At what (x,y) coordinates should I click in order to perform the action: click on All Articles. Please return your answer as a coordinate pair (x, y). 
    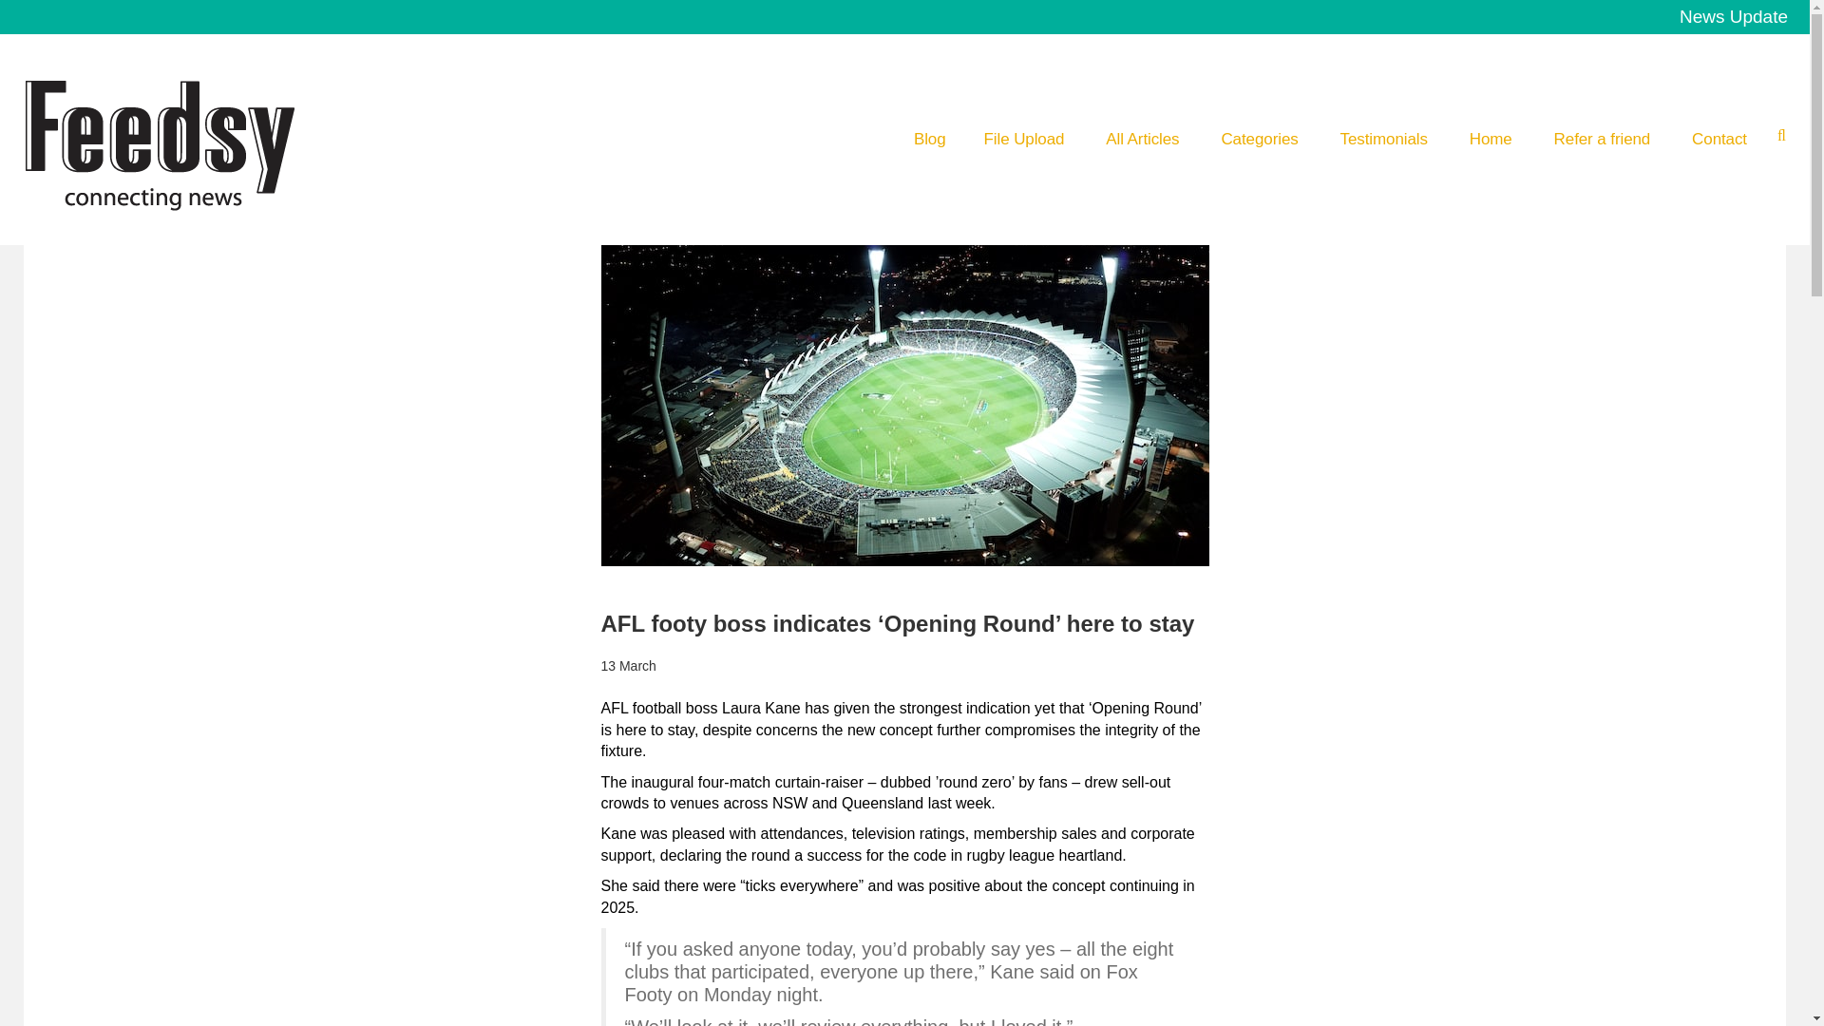
    Looking at the image, I should click on (1142, 139).